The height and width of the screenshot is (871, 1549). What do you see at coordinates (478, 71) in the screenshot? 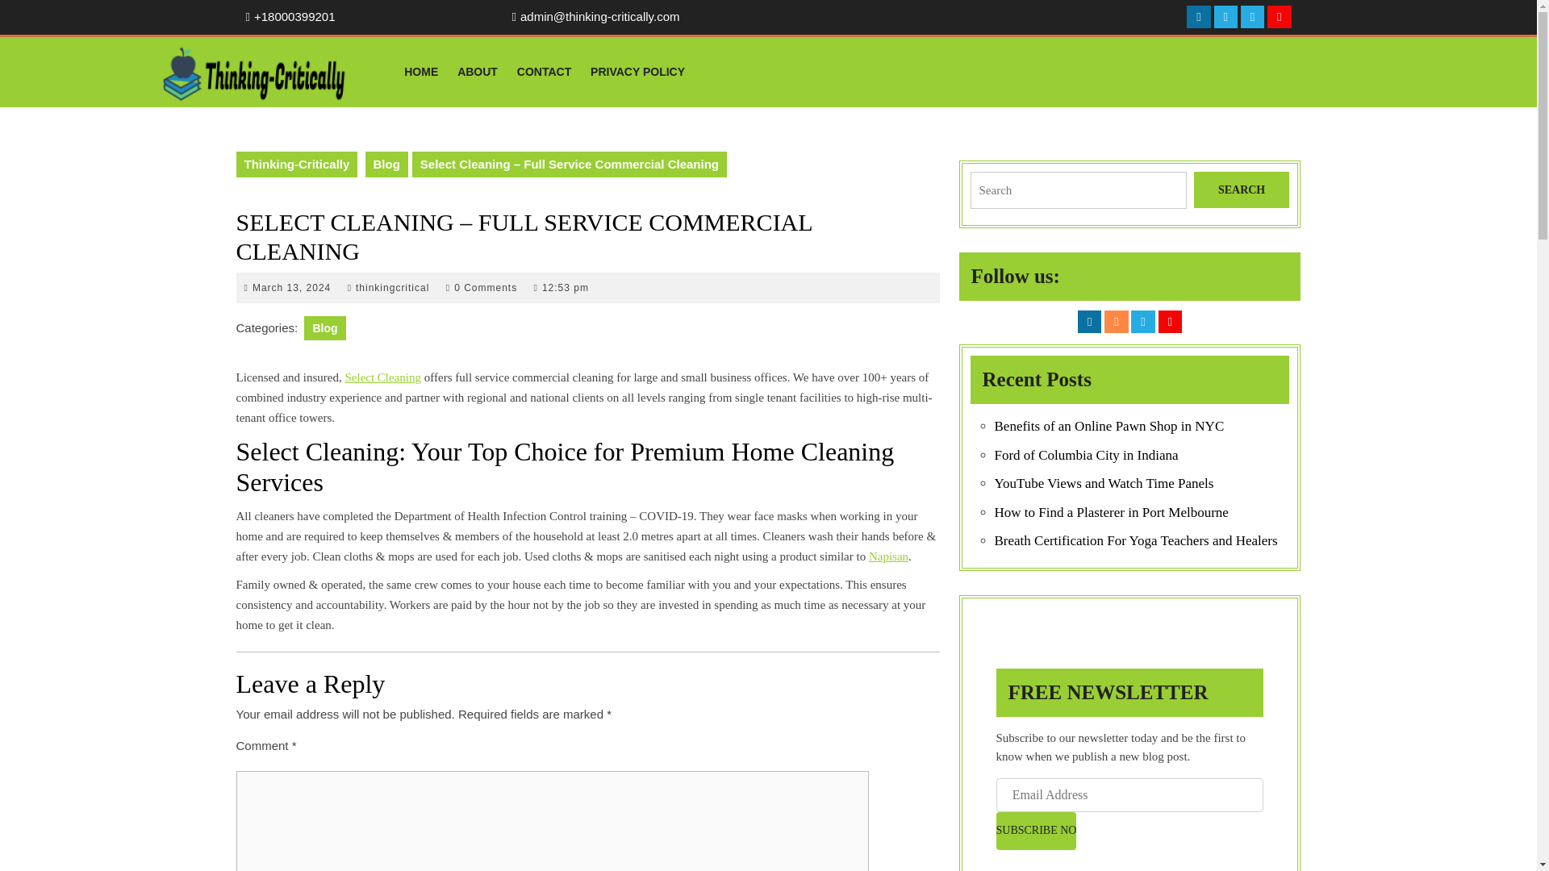
I see `Napisan` at bounding box center [478, 71].